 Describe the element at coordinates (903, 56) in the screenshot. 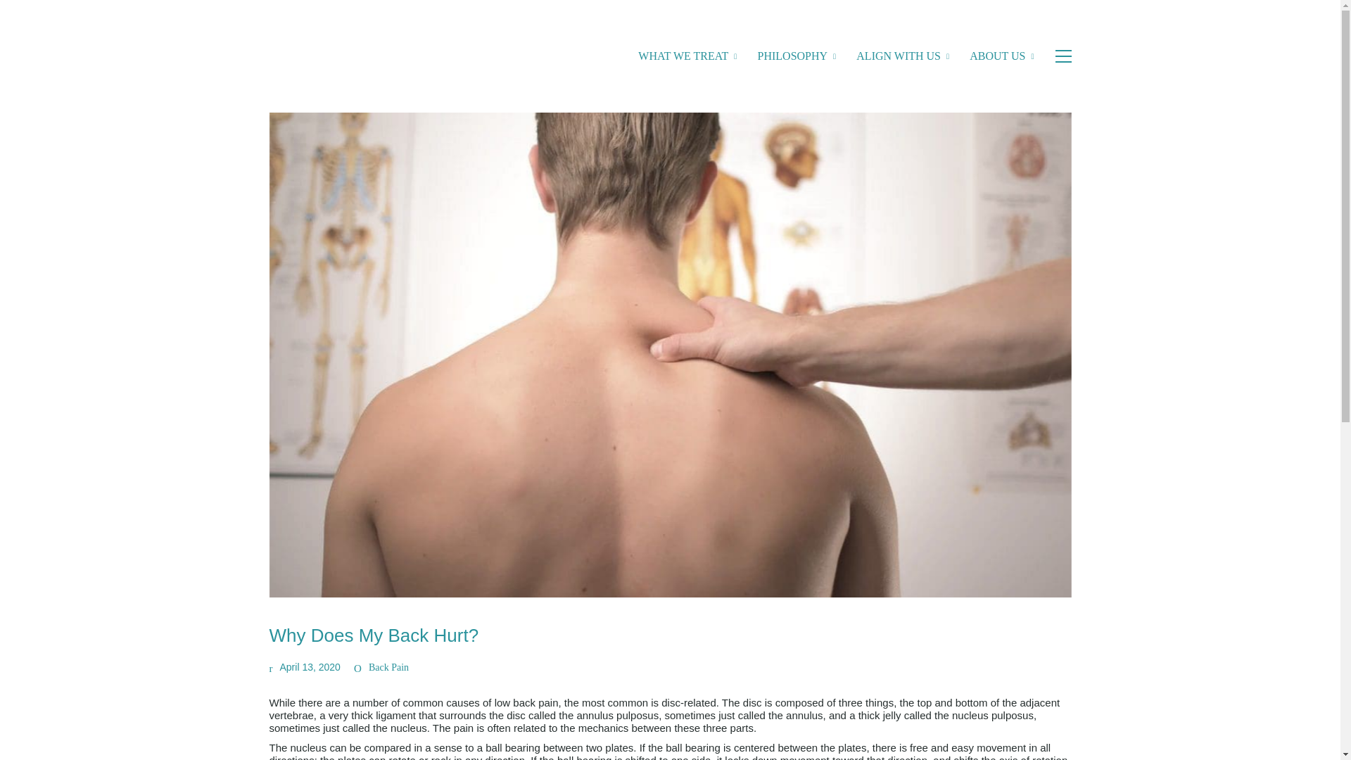

I see `ALIGN WITH US` at that location.